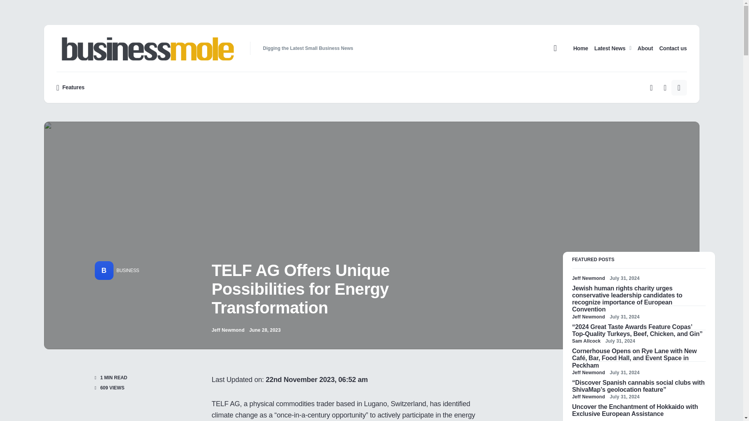  What do you see at coordinates (588, 397) in the screenshot?
I see `View all posts by Jeff Newmond` at bounding box center [588, 397].